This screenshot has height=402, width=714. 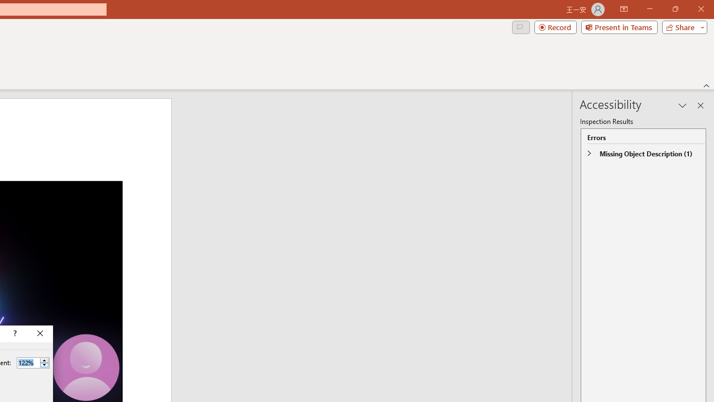 I want to click on Percent, so click(x=28, y=362).